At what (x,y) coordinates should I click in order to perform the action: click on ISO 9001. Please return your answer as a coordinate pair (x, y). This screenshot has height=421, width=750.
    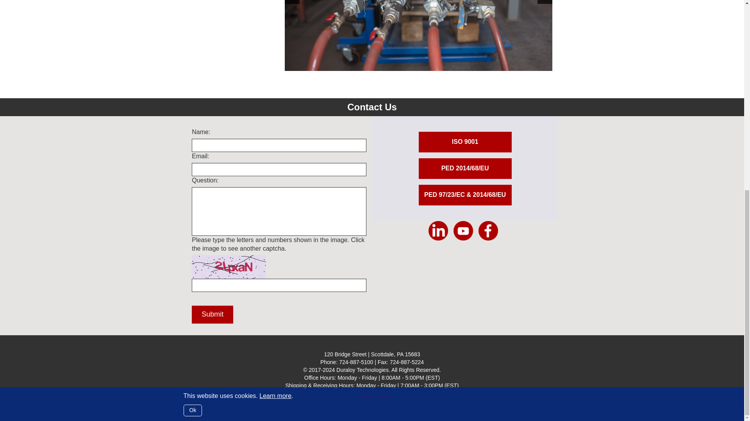
    Looking at the image, I should click on (465, 142).